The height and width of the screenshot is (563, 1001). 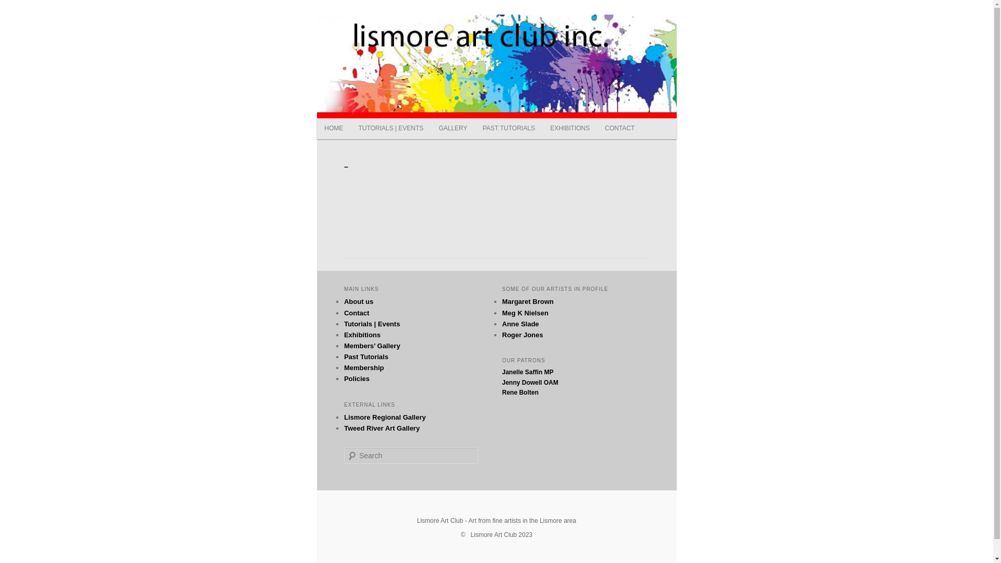 What do you see at coordinates (15, 7) in the screenshot?
I see `Search` at bounding box center [15, 7].